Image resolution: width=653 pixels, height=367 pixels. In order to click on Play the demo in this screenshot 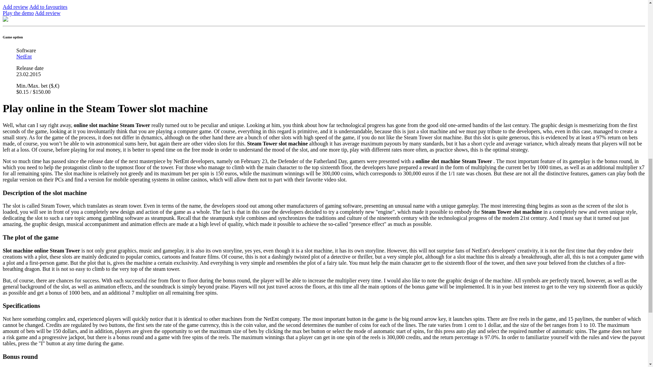, I will do `click(18, 13)`.